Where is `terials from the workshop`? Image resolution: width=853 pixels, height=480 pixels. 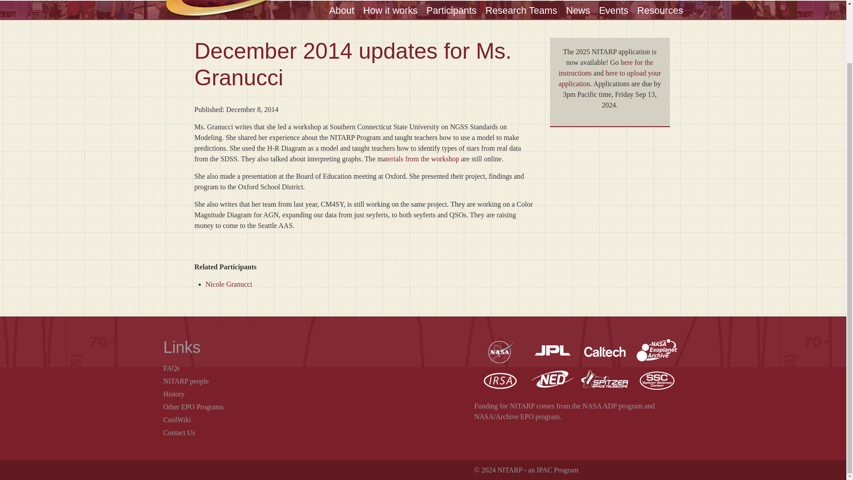 terials from the workshop is located at coordinates (423, 159).